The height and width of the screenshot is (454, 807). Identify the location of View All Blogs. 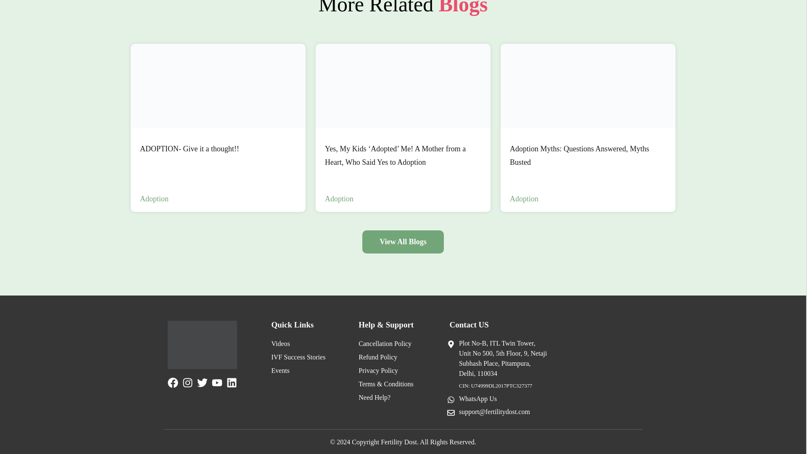
(588, 85).